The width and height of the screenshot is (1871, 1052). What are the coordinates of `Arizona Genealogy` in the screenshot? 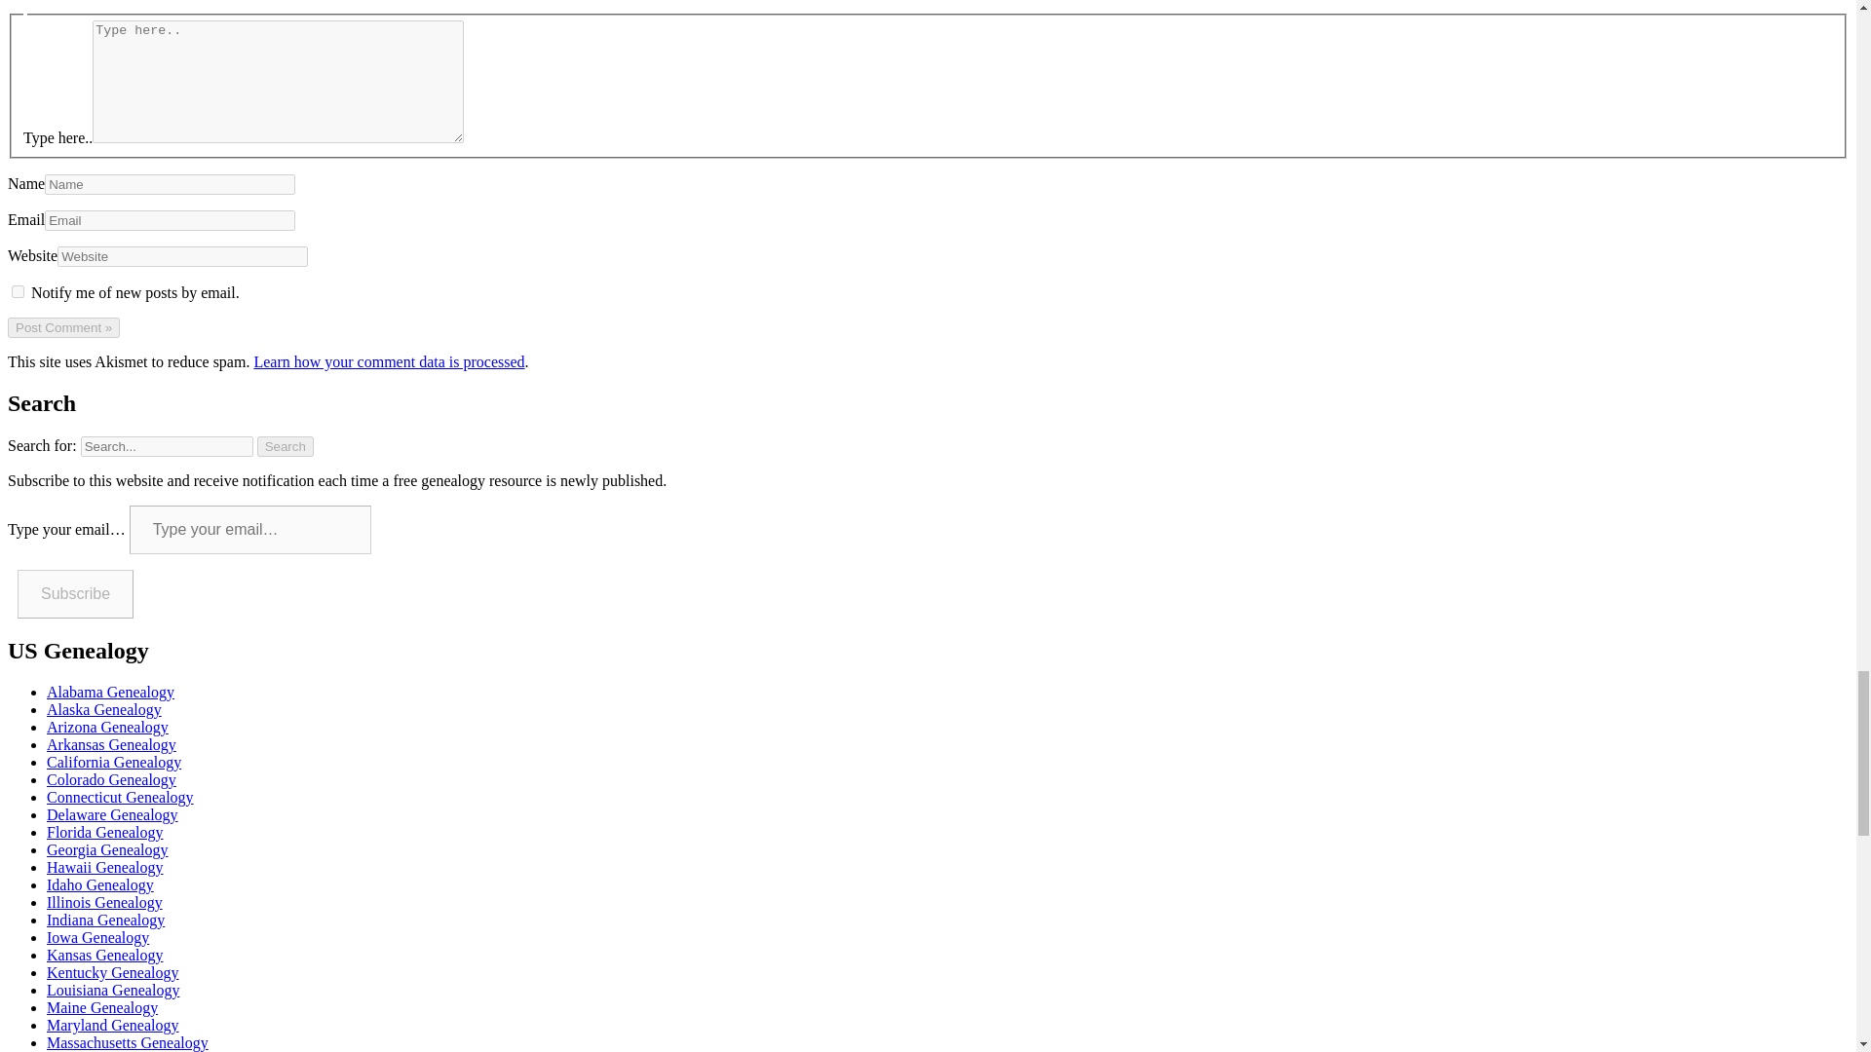 It's located at (107, 727).